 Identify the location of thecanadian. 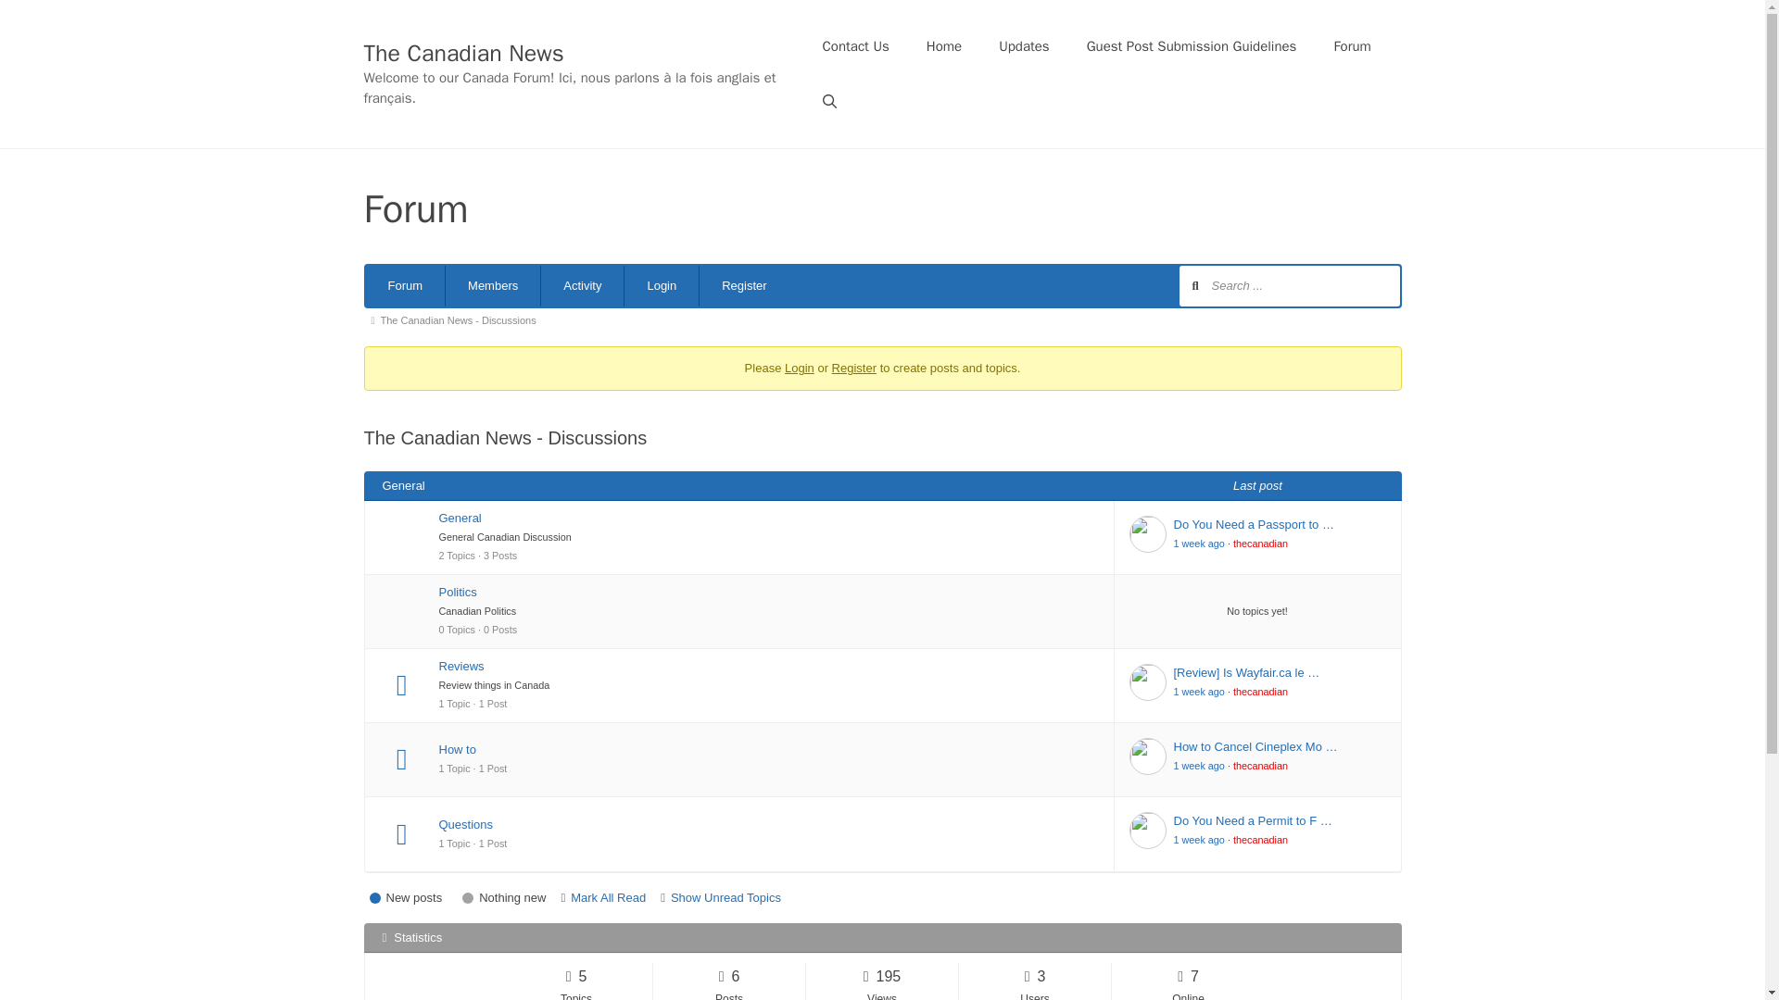
(1260, 691).